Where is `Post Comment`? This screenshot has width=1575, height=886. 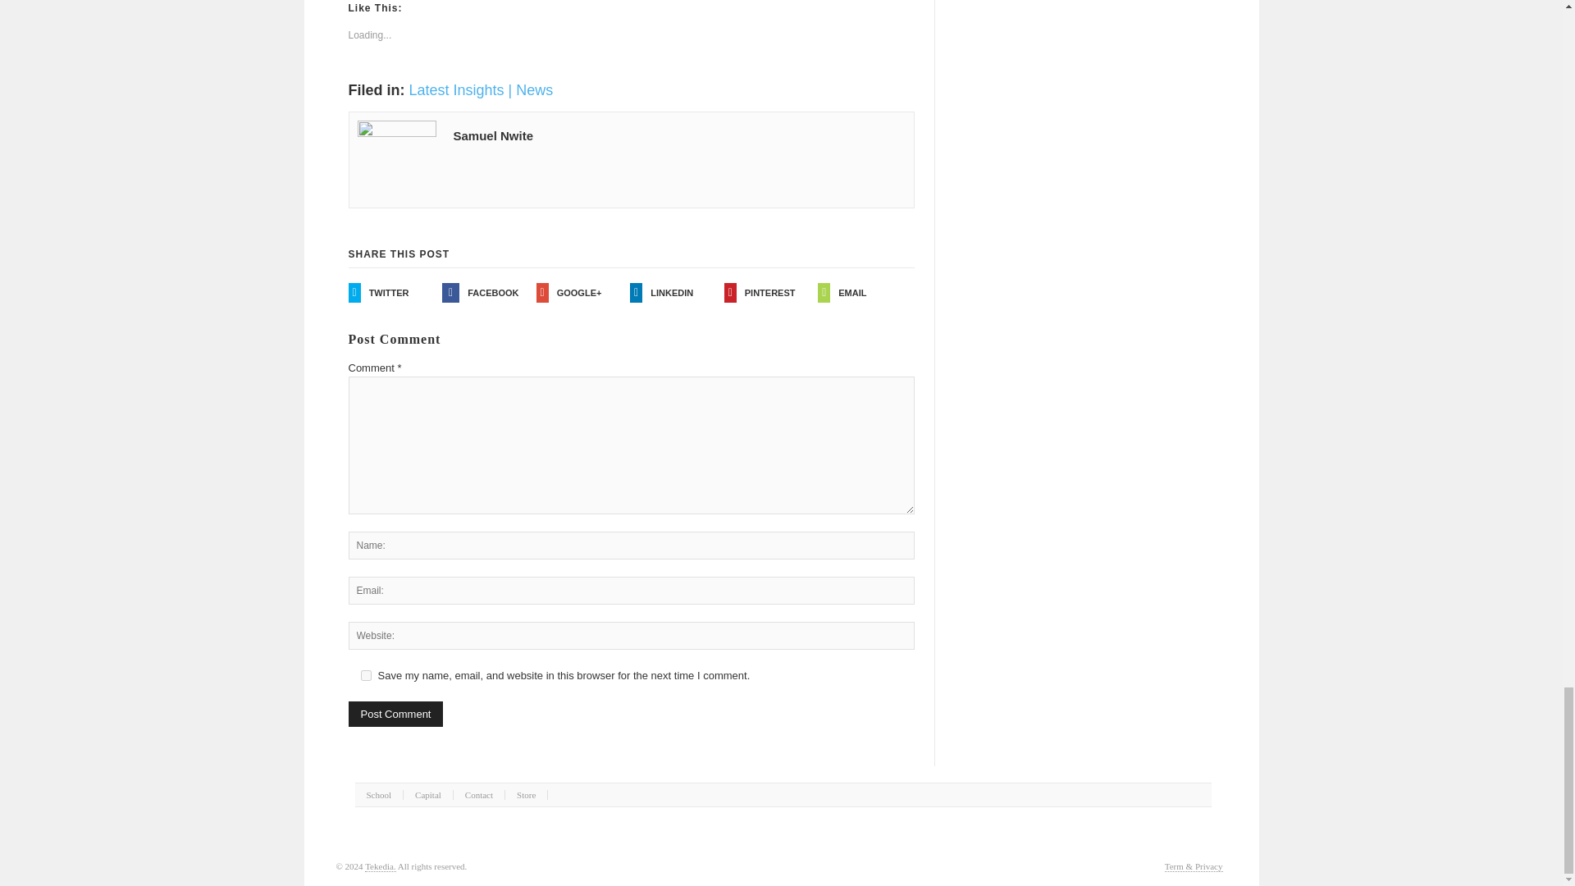
Post Comment is located at coordinates (395, 714).